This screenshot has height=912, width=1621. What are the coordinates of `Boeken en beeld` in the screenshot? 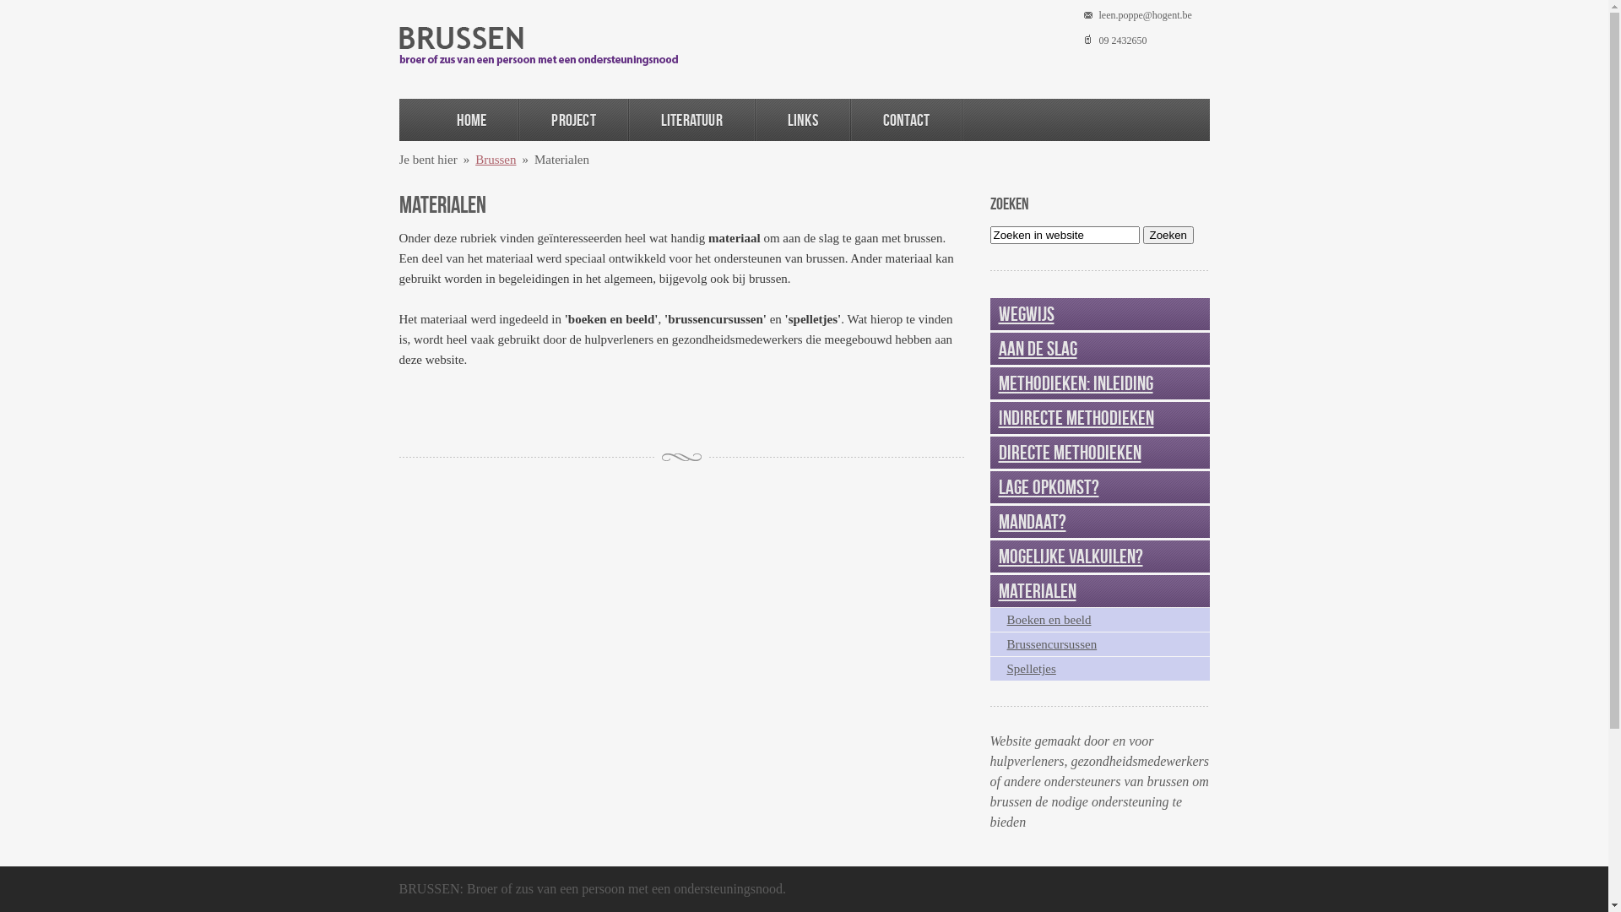 It's located at (1049, 620).